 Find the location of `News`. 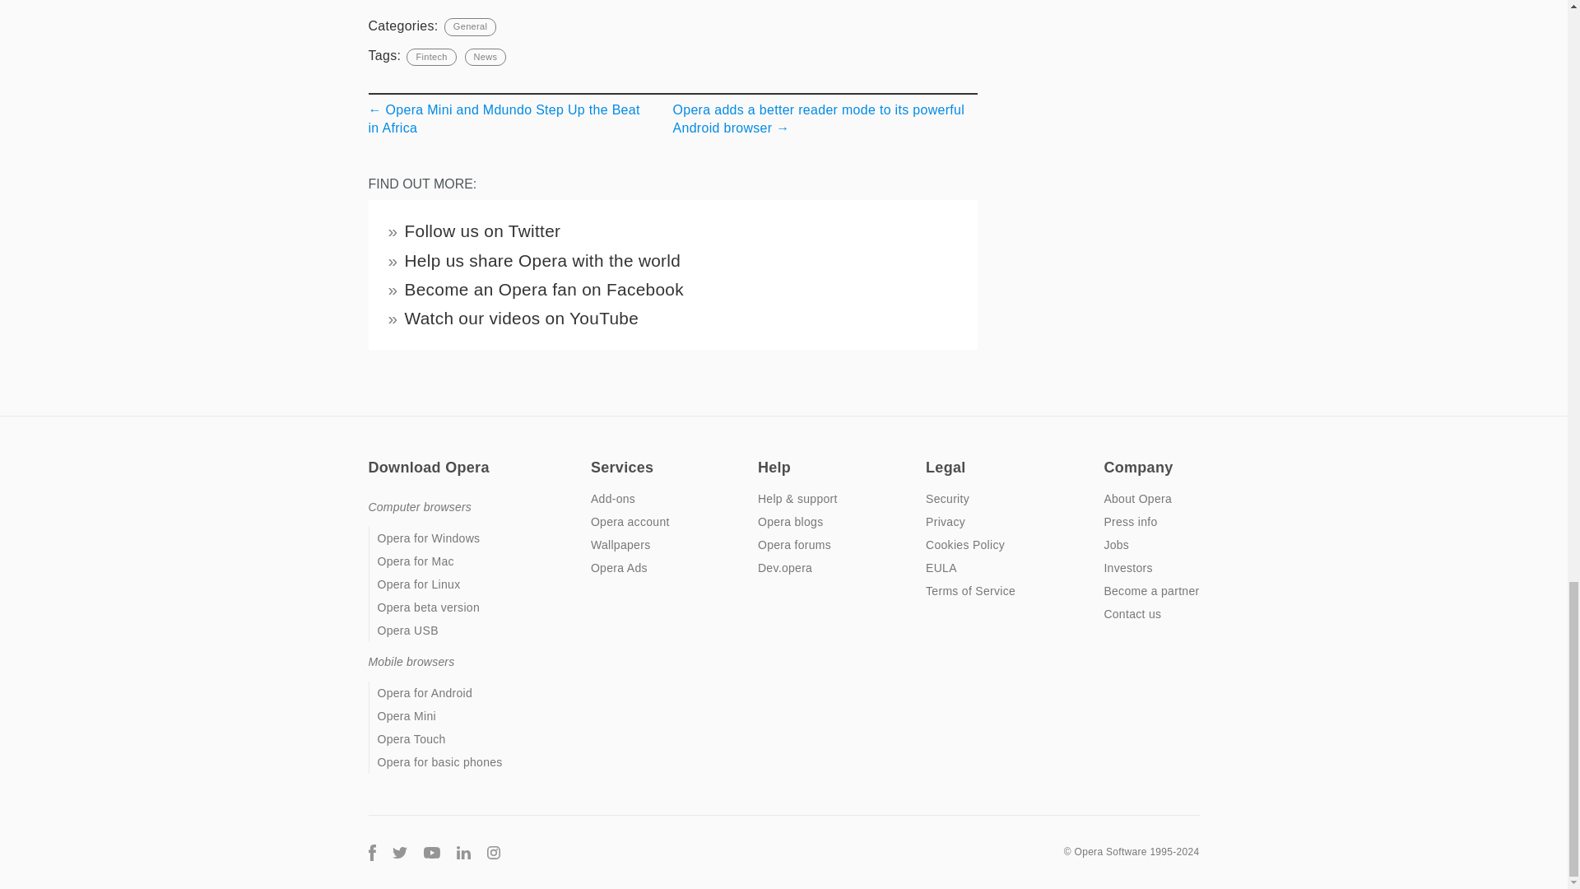

News is located at coordinates (486, 57).